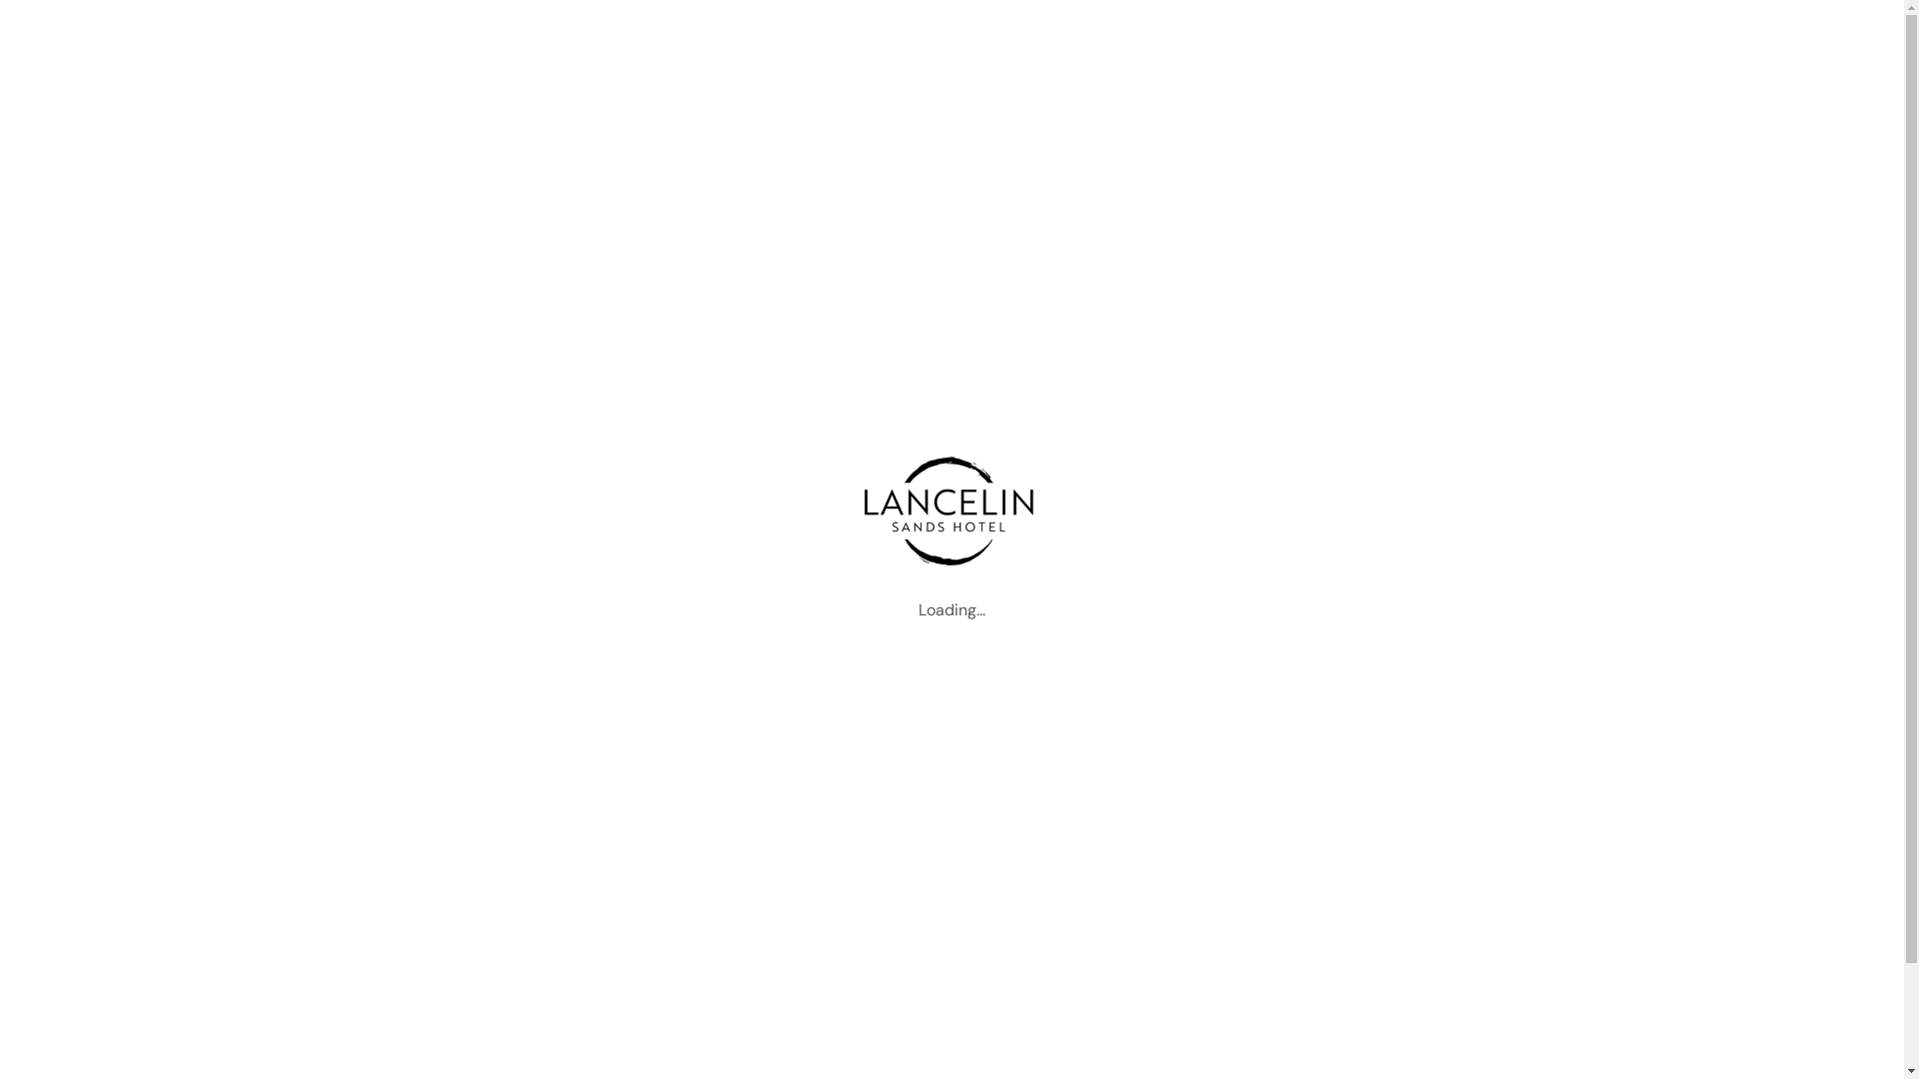 Image resolution: width=1919 pixels, height=1079 pixels. What do you see at coordinates (705, 104) in the screenshot?
I see `Home` at bounding box center [705, 104].